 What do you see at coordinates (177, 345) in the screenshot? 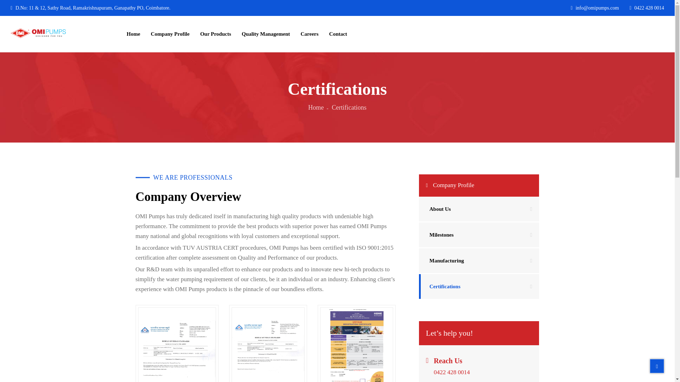
I see `BIS-CERTIFICATE-OPEN-WELL` at bounding box center [177, 345].